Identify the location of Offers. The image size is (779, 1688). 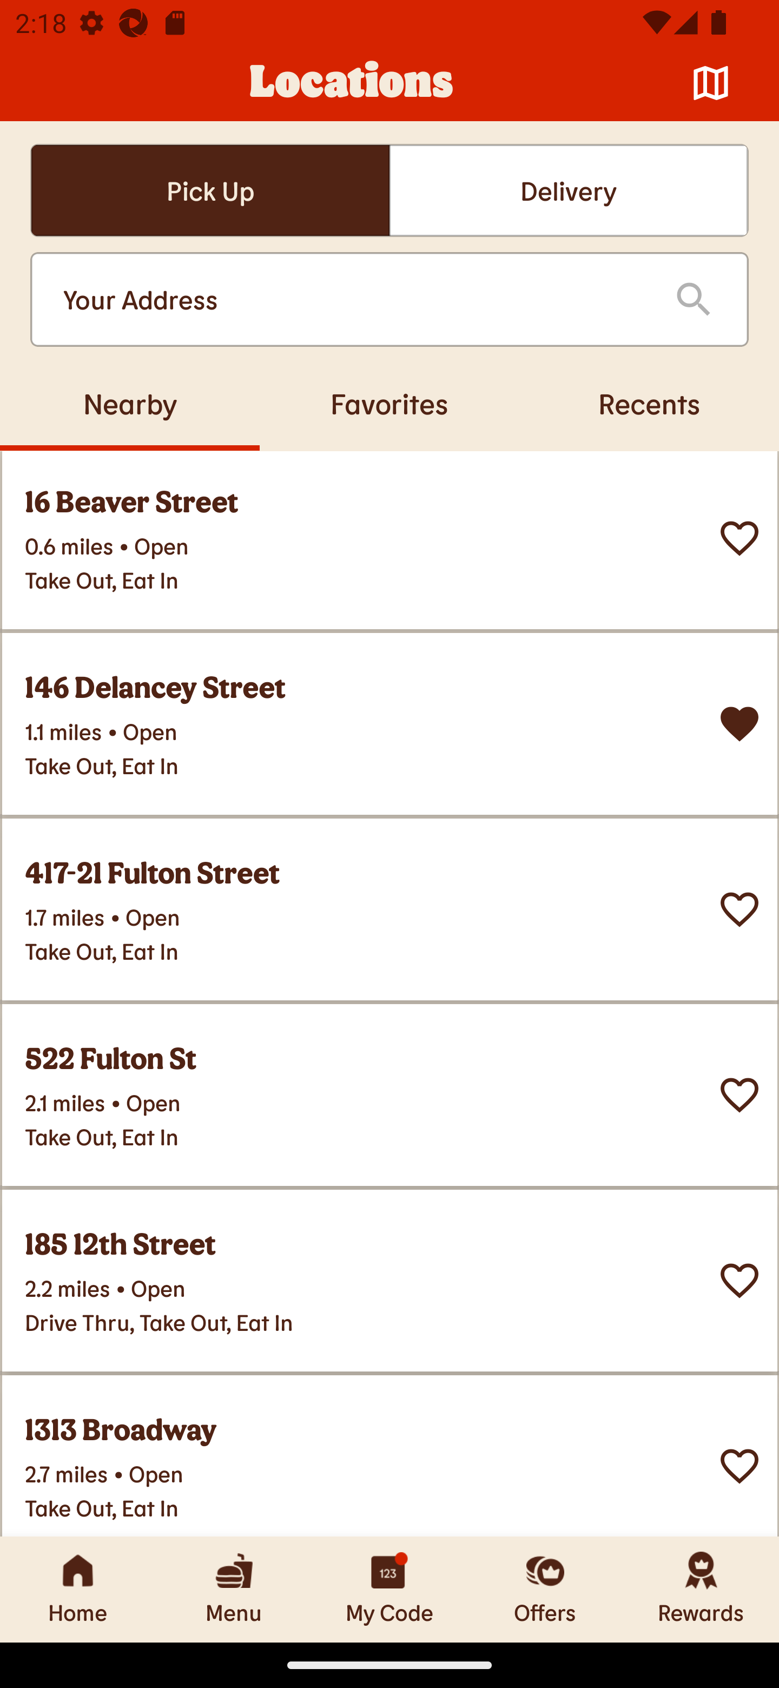
(545, 1589).